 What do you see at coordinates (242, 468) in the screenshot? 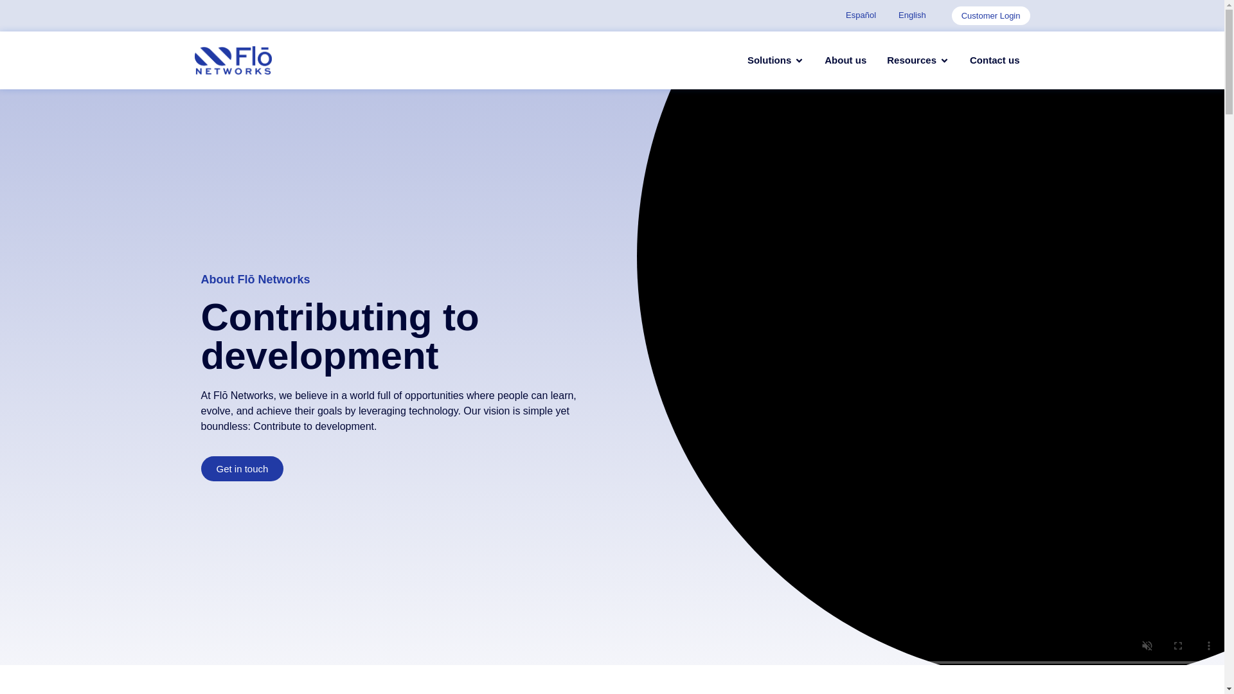
I see `Get in touch` at bounding box center [242, 468].